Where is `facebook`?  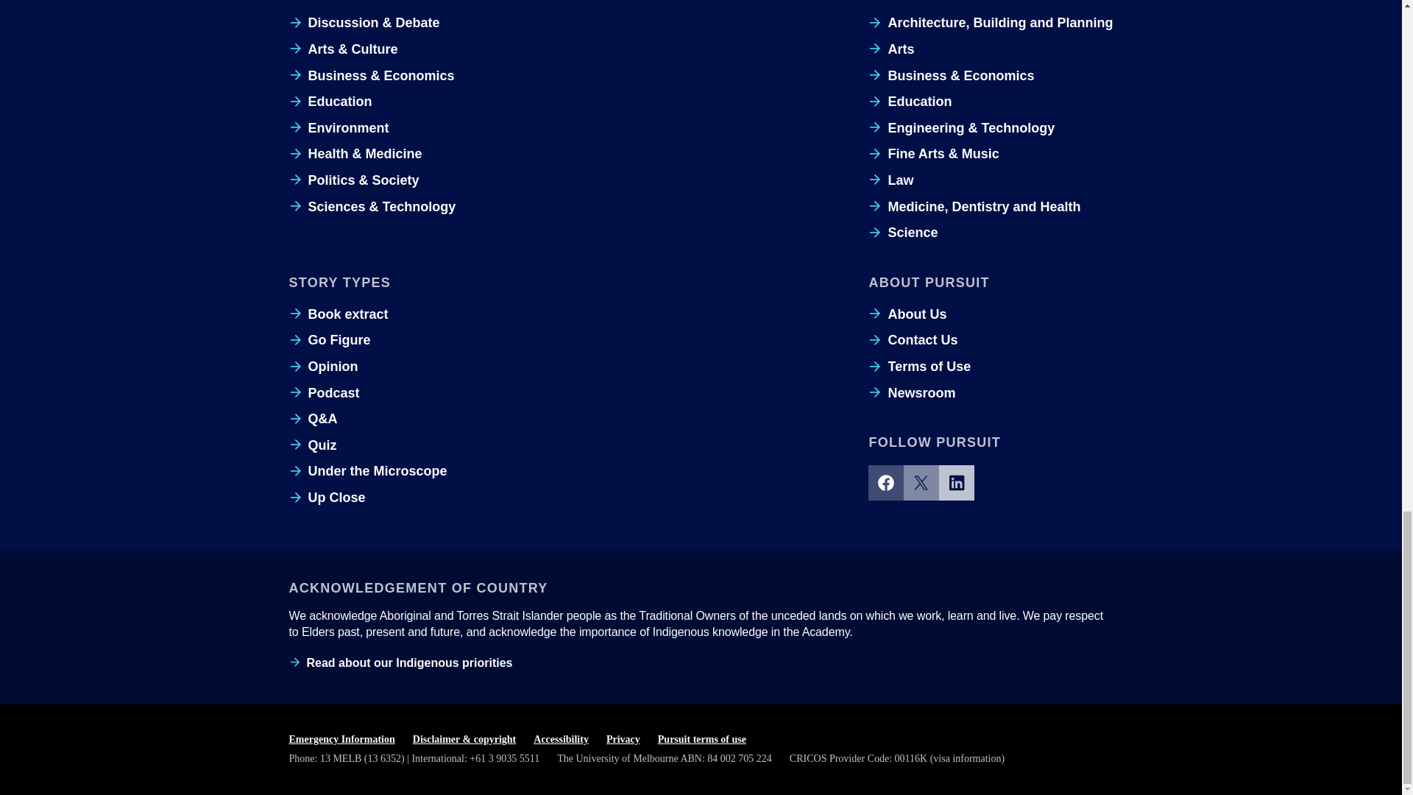 facebook is located at coordinates (886, 483).